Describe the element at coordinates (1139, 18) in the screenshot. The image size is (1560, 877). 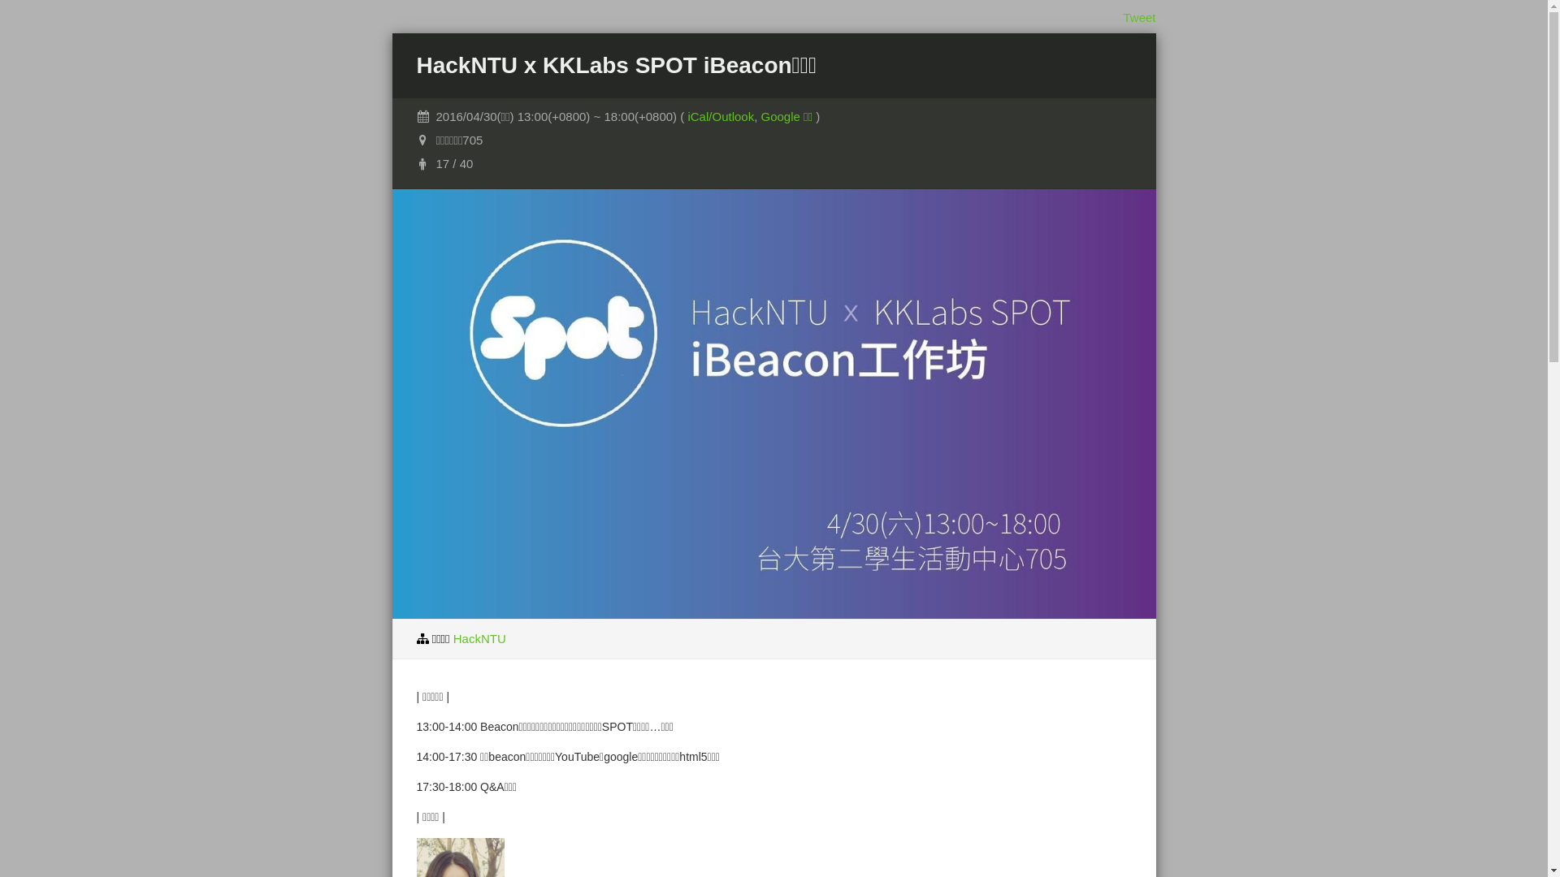
I see `Tweet` at that location.